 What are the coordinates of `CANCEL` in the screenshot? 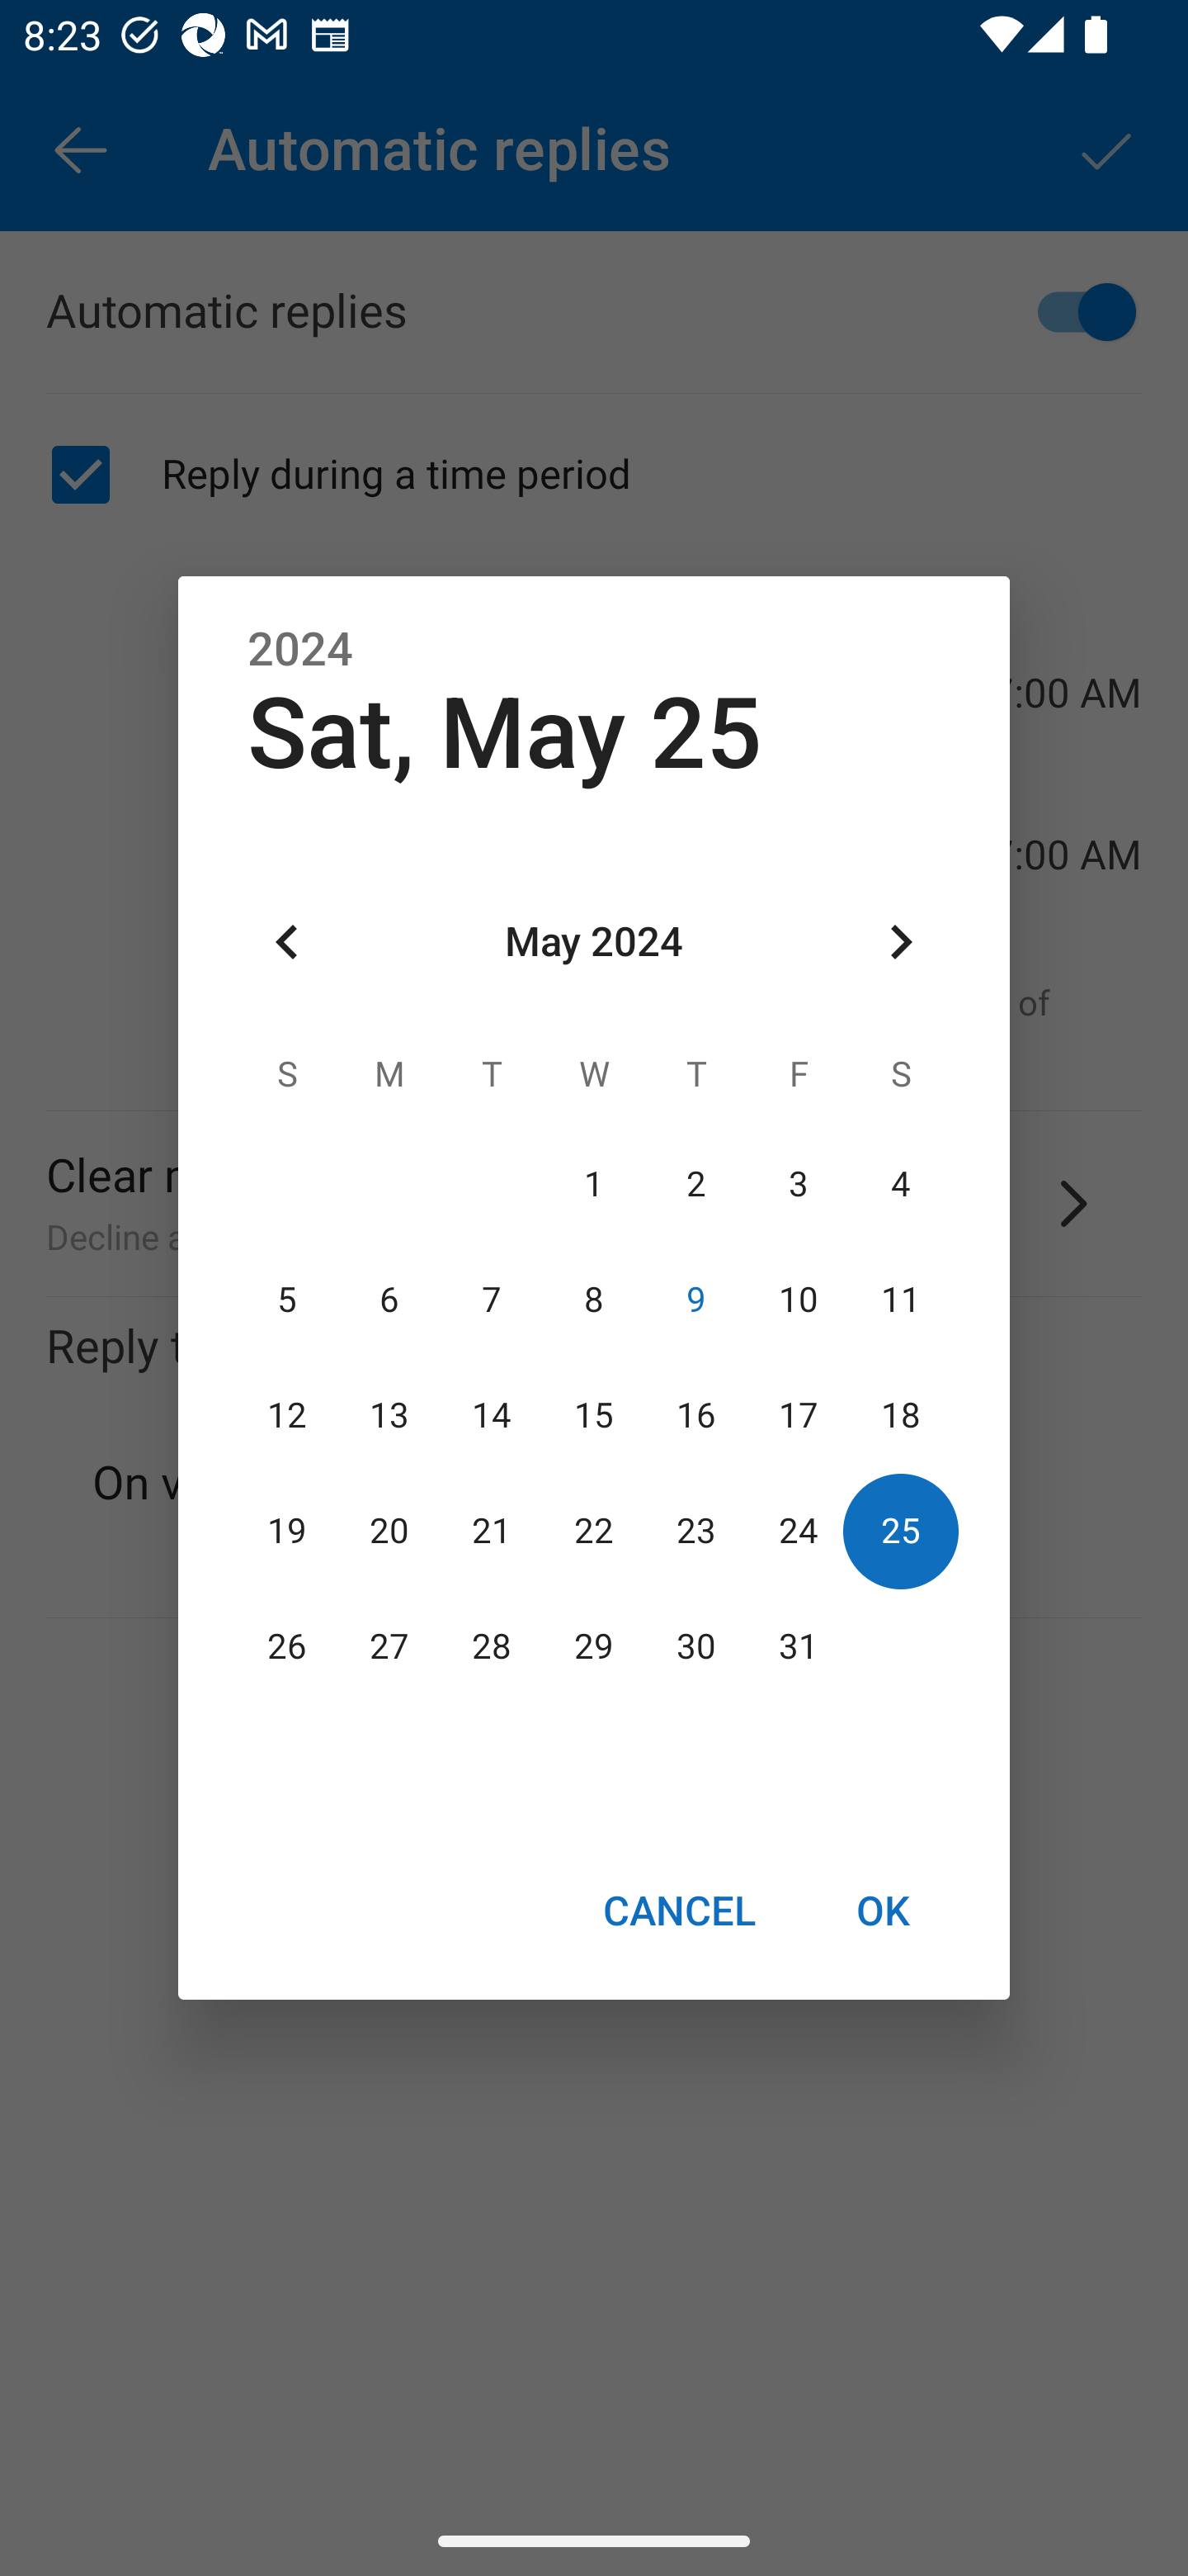 It's located at (678, 1910).